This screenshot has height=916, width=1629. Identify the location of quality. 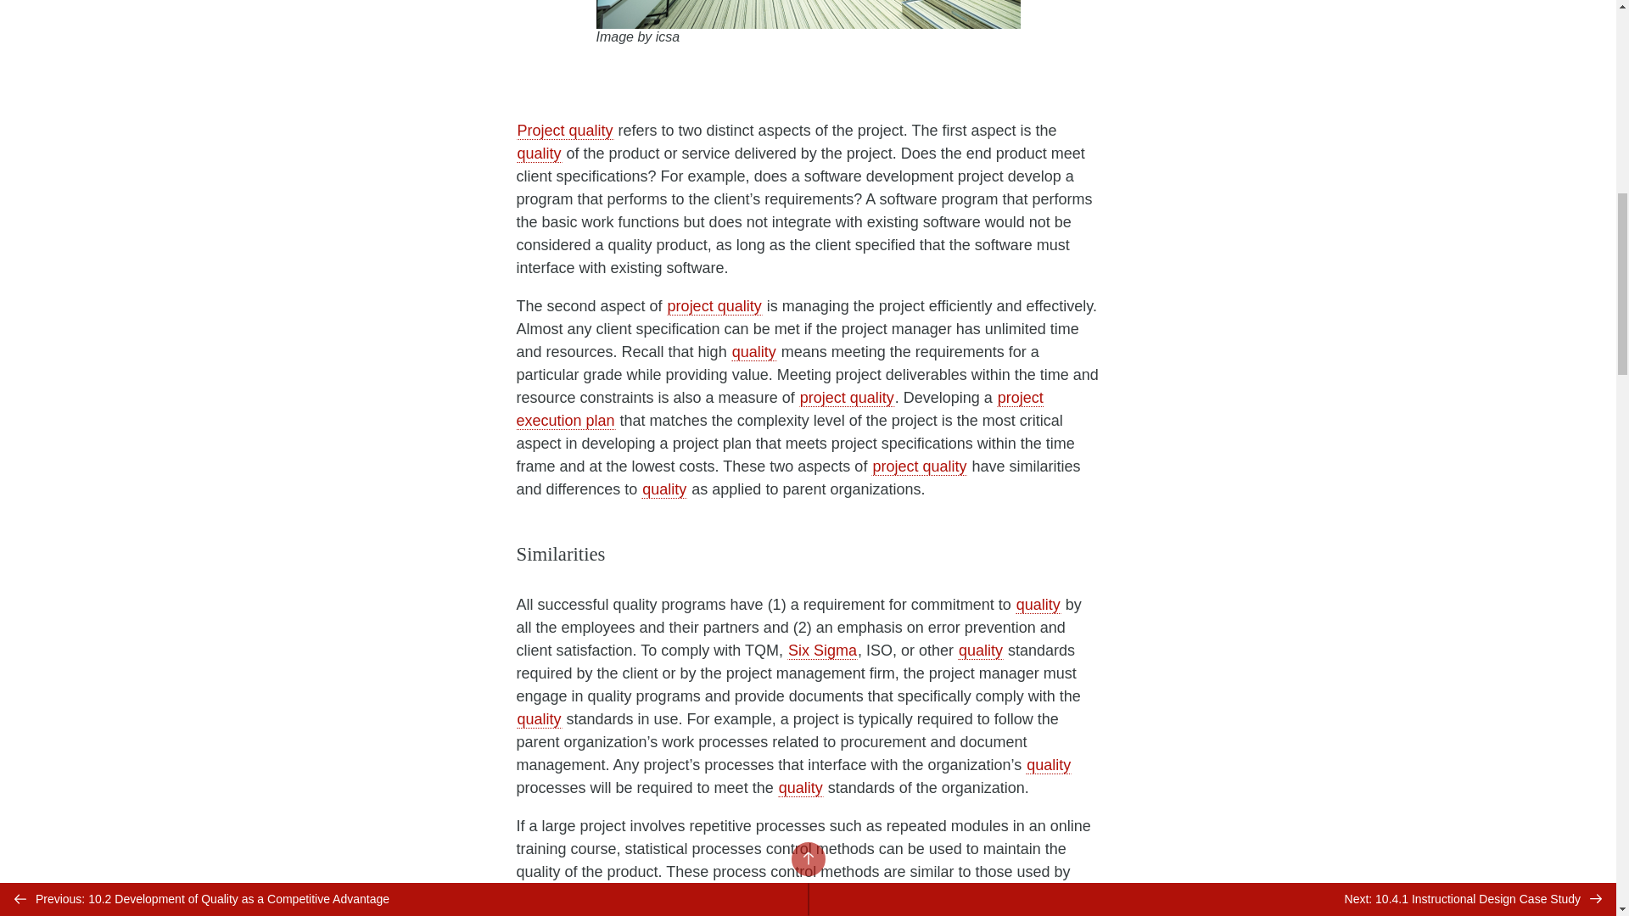
(664, 489).